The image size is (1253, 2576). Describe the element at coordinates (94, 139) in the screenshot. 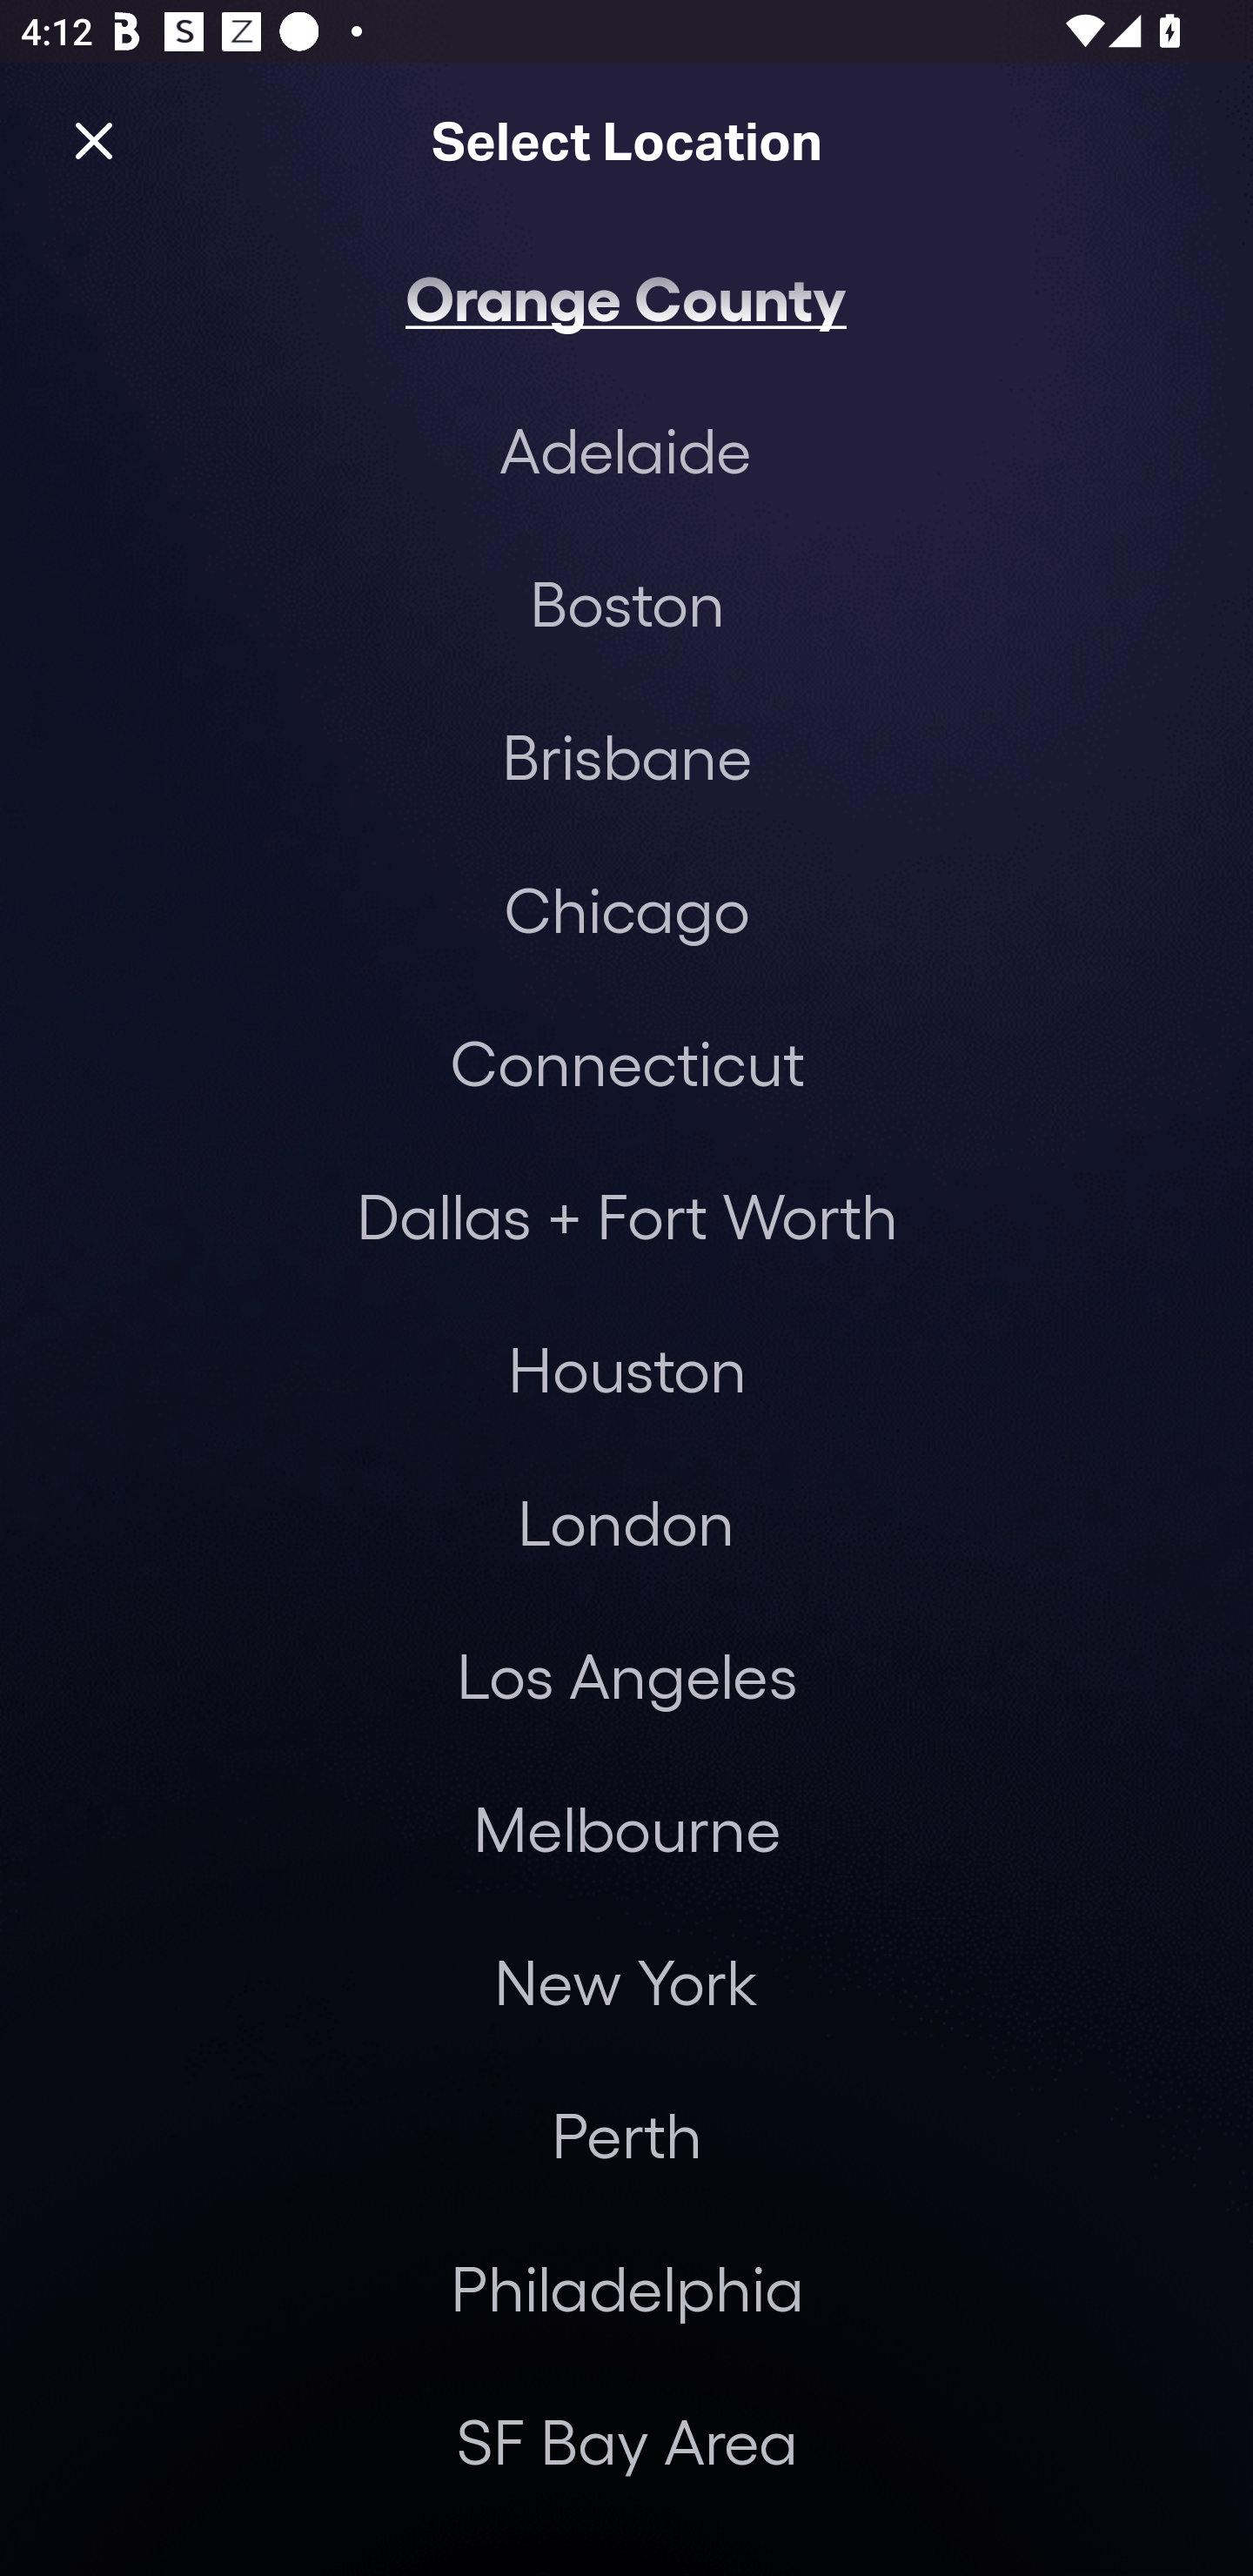

I see `Close` at that location.